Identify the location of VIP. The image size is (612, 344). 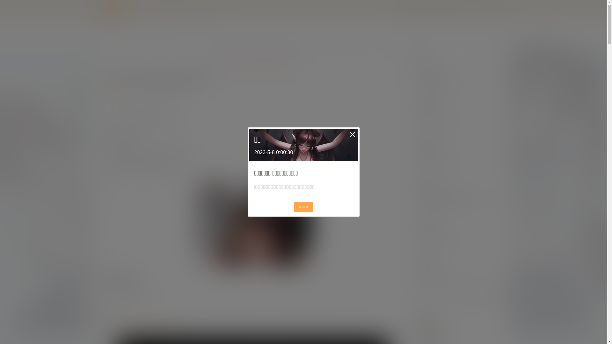
(173, 10).